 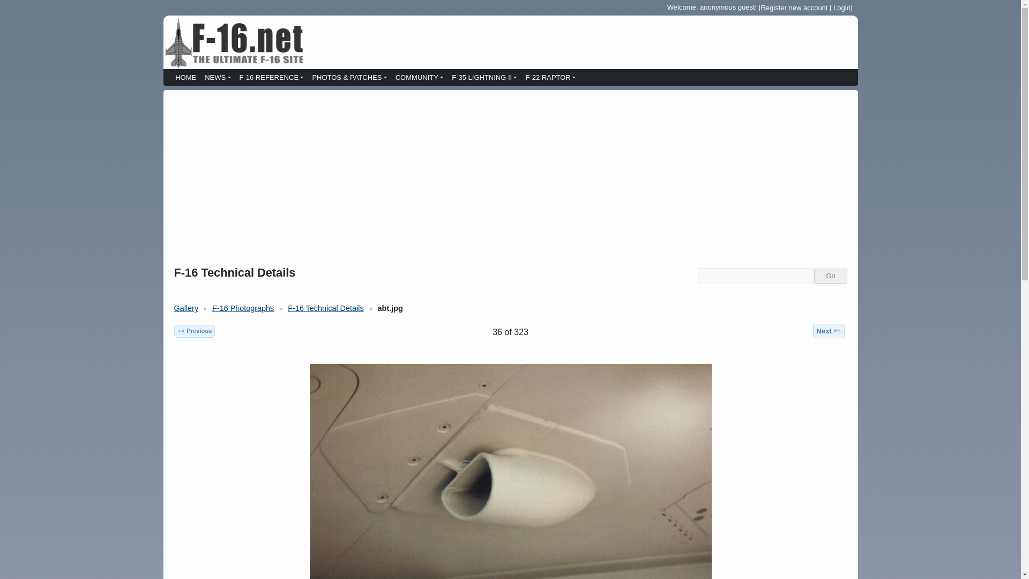 I want to click on News, so click(x=218, y=78).